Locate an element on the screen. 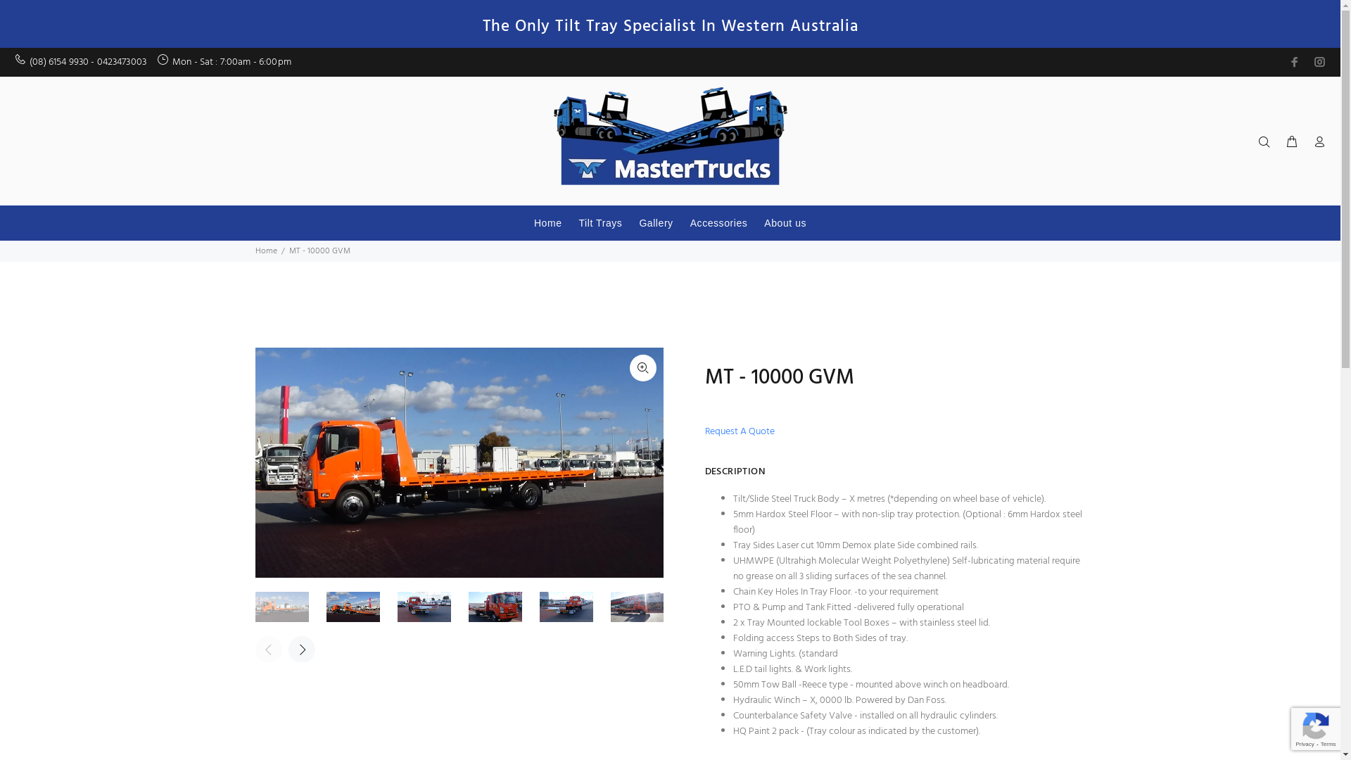  Home is located at coordinates (266, 251).